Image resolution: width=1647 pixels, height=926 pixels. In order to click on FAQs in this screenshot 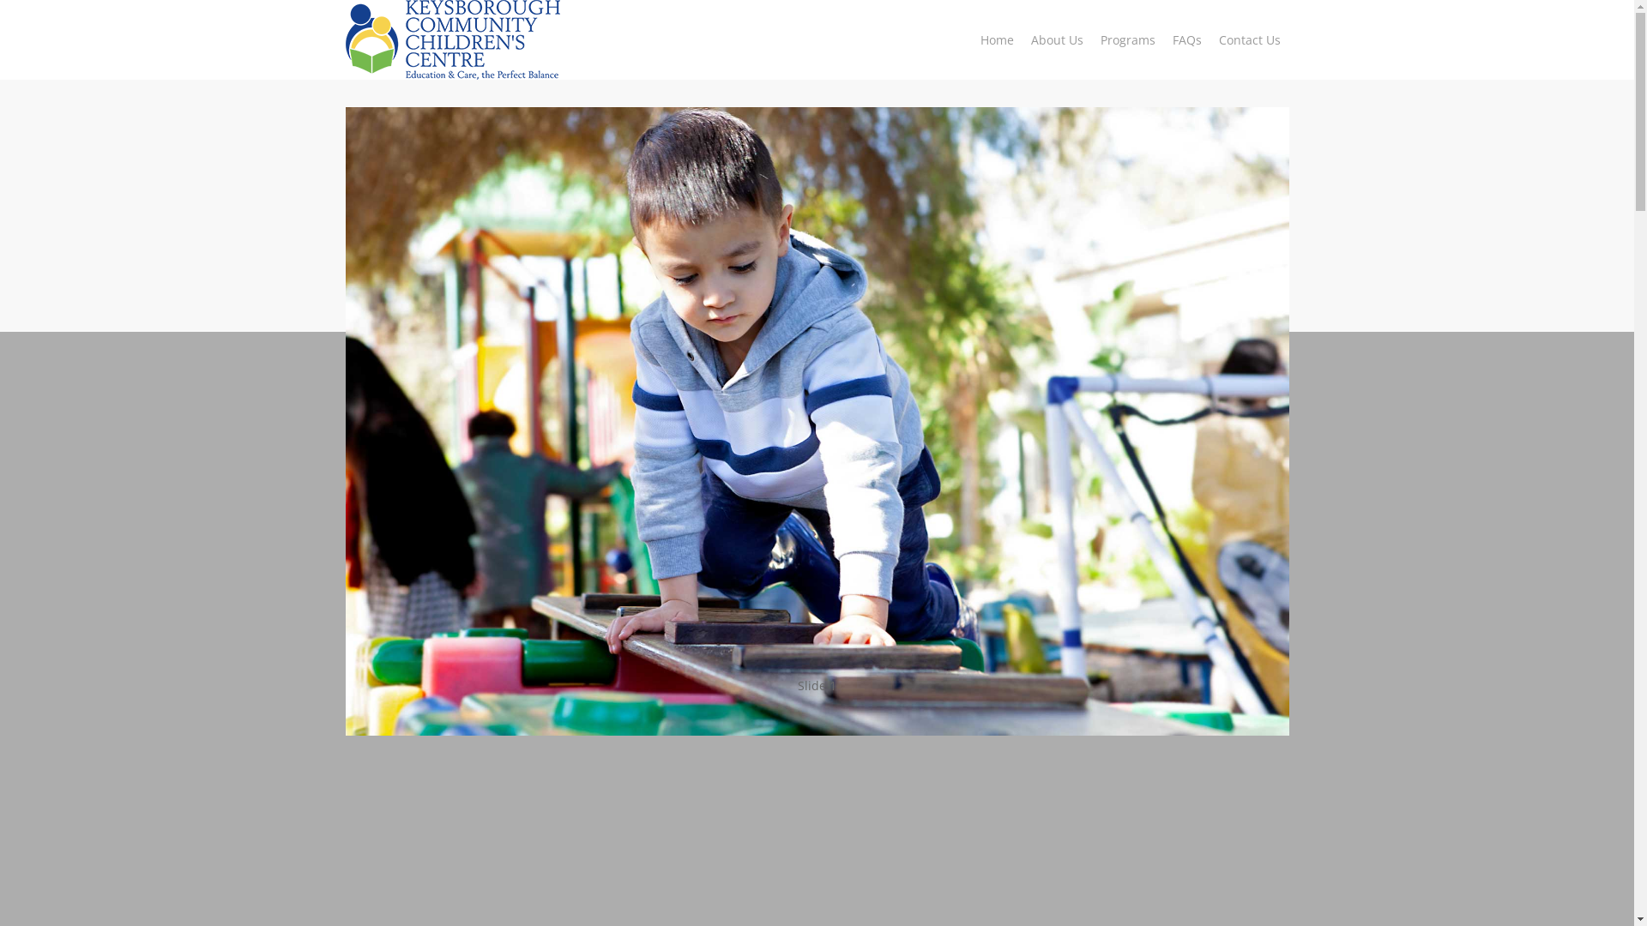, I will do `click(1186, 39)`.